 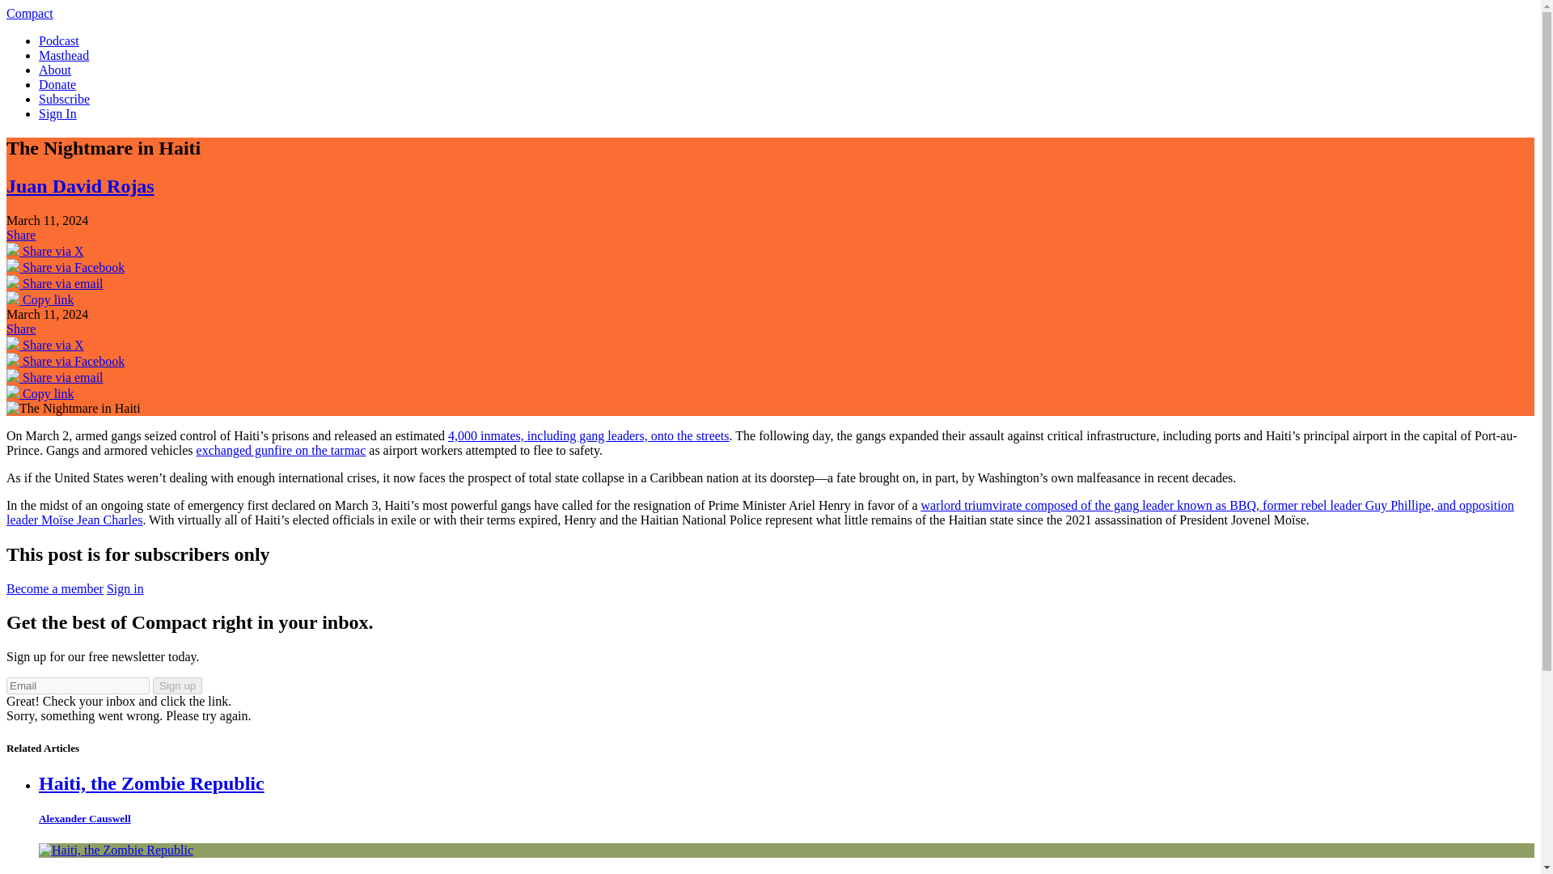 What do you see at coordinates (63, 55) in the screenshot?
I see `Masthead` at bounding box center [63, 55].